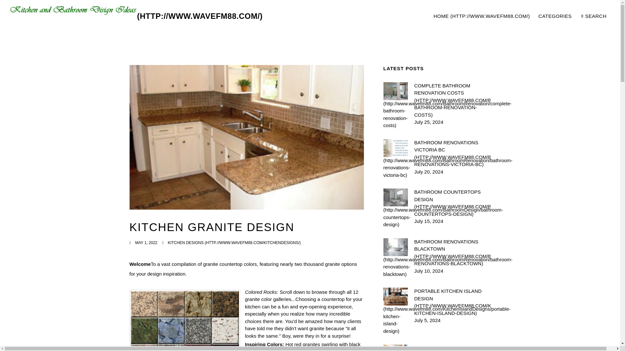 This screenshot has height=351, width=625. What do you see at coordinates (482, 16) in the screenshot?
I see `HOME` at bounding box center [482, 16].